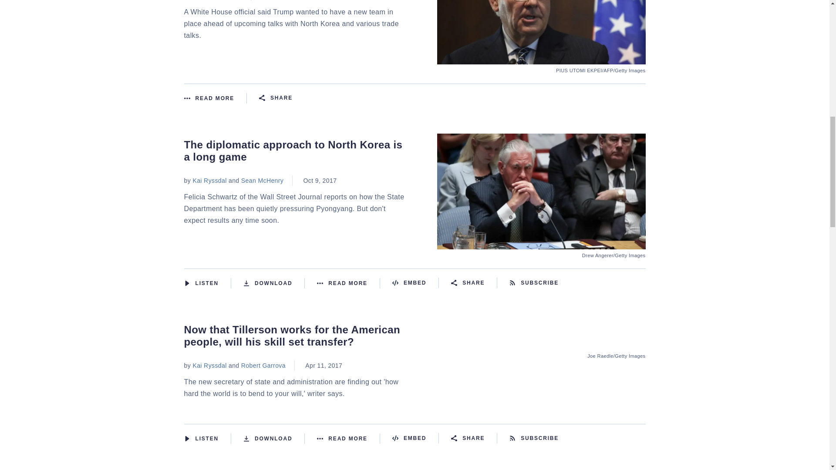  I want to click on LISTEN, so click(186, 283).